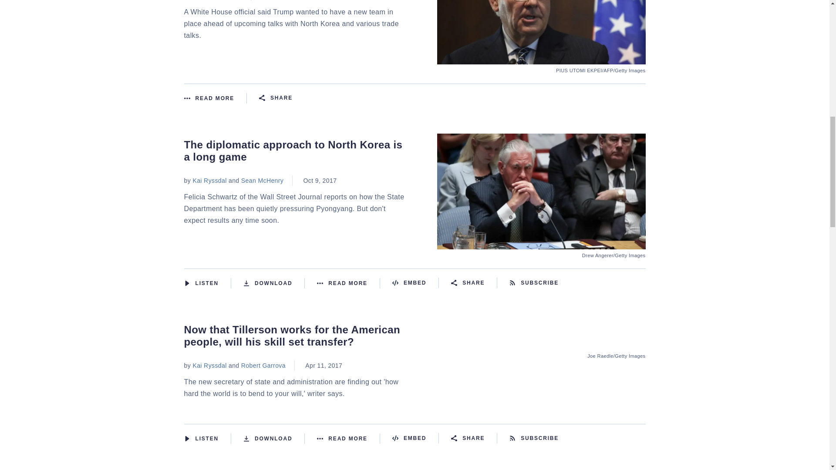  I want to click on LISTEN, so click(186, 283).